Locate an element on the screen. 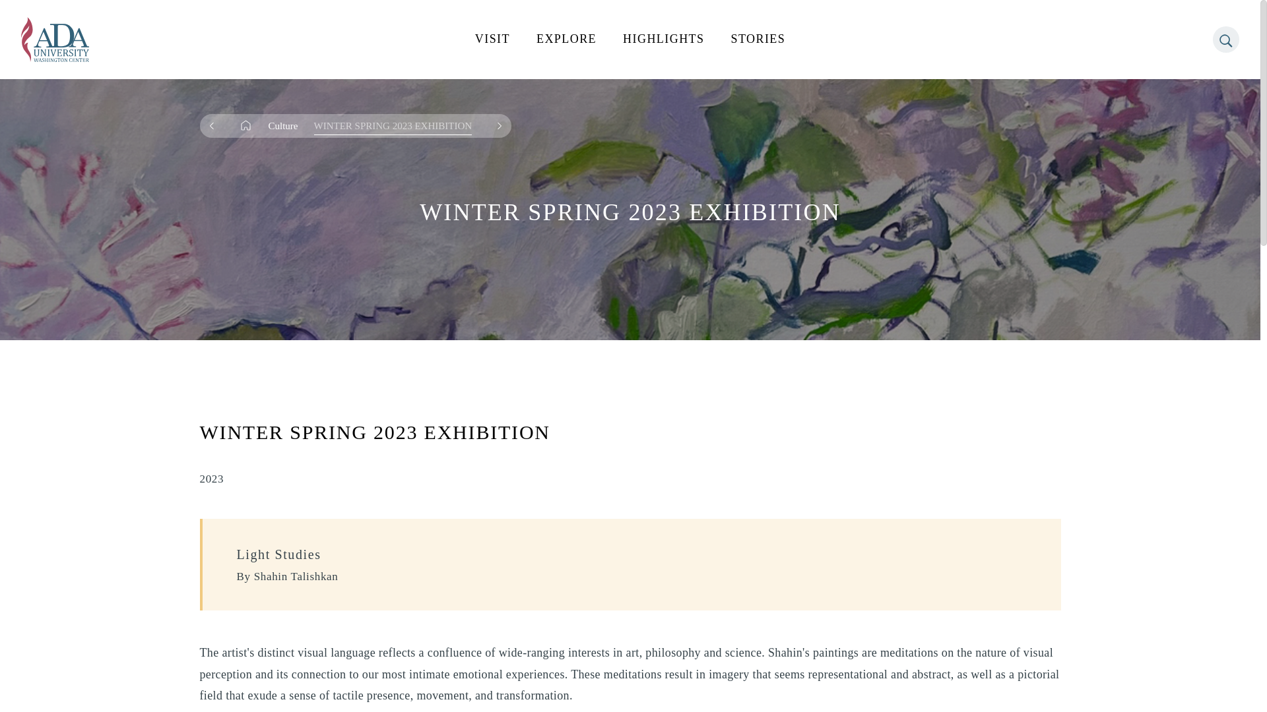  STORIES is located at coordinates (758, 40).